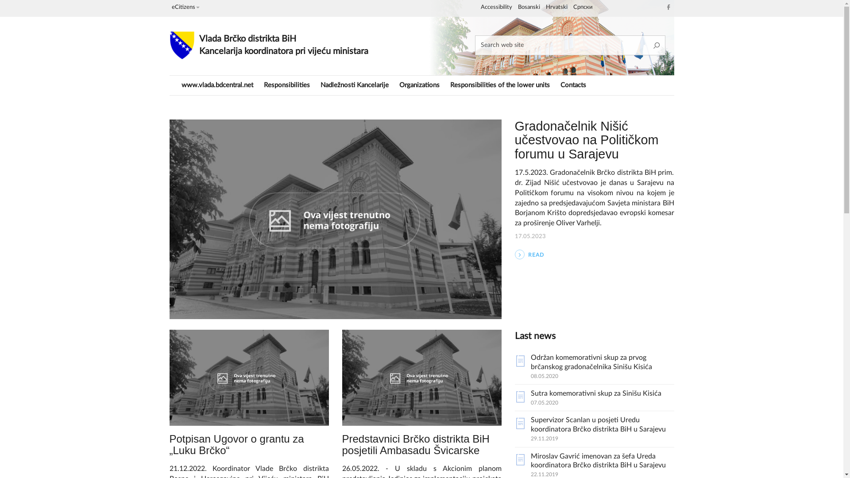 The height and width of the screenshot is (478, 850). I want to click on eCitizens, so click(186, 8).